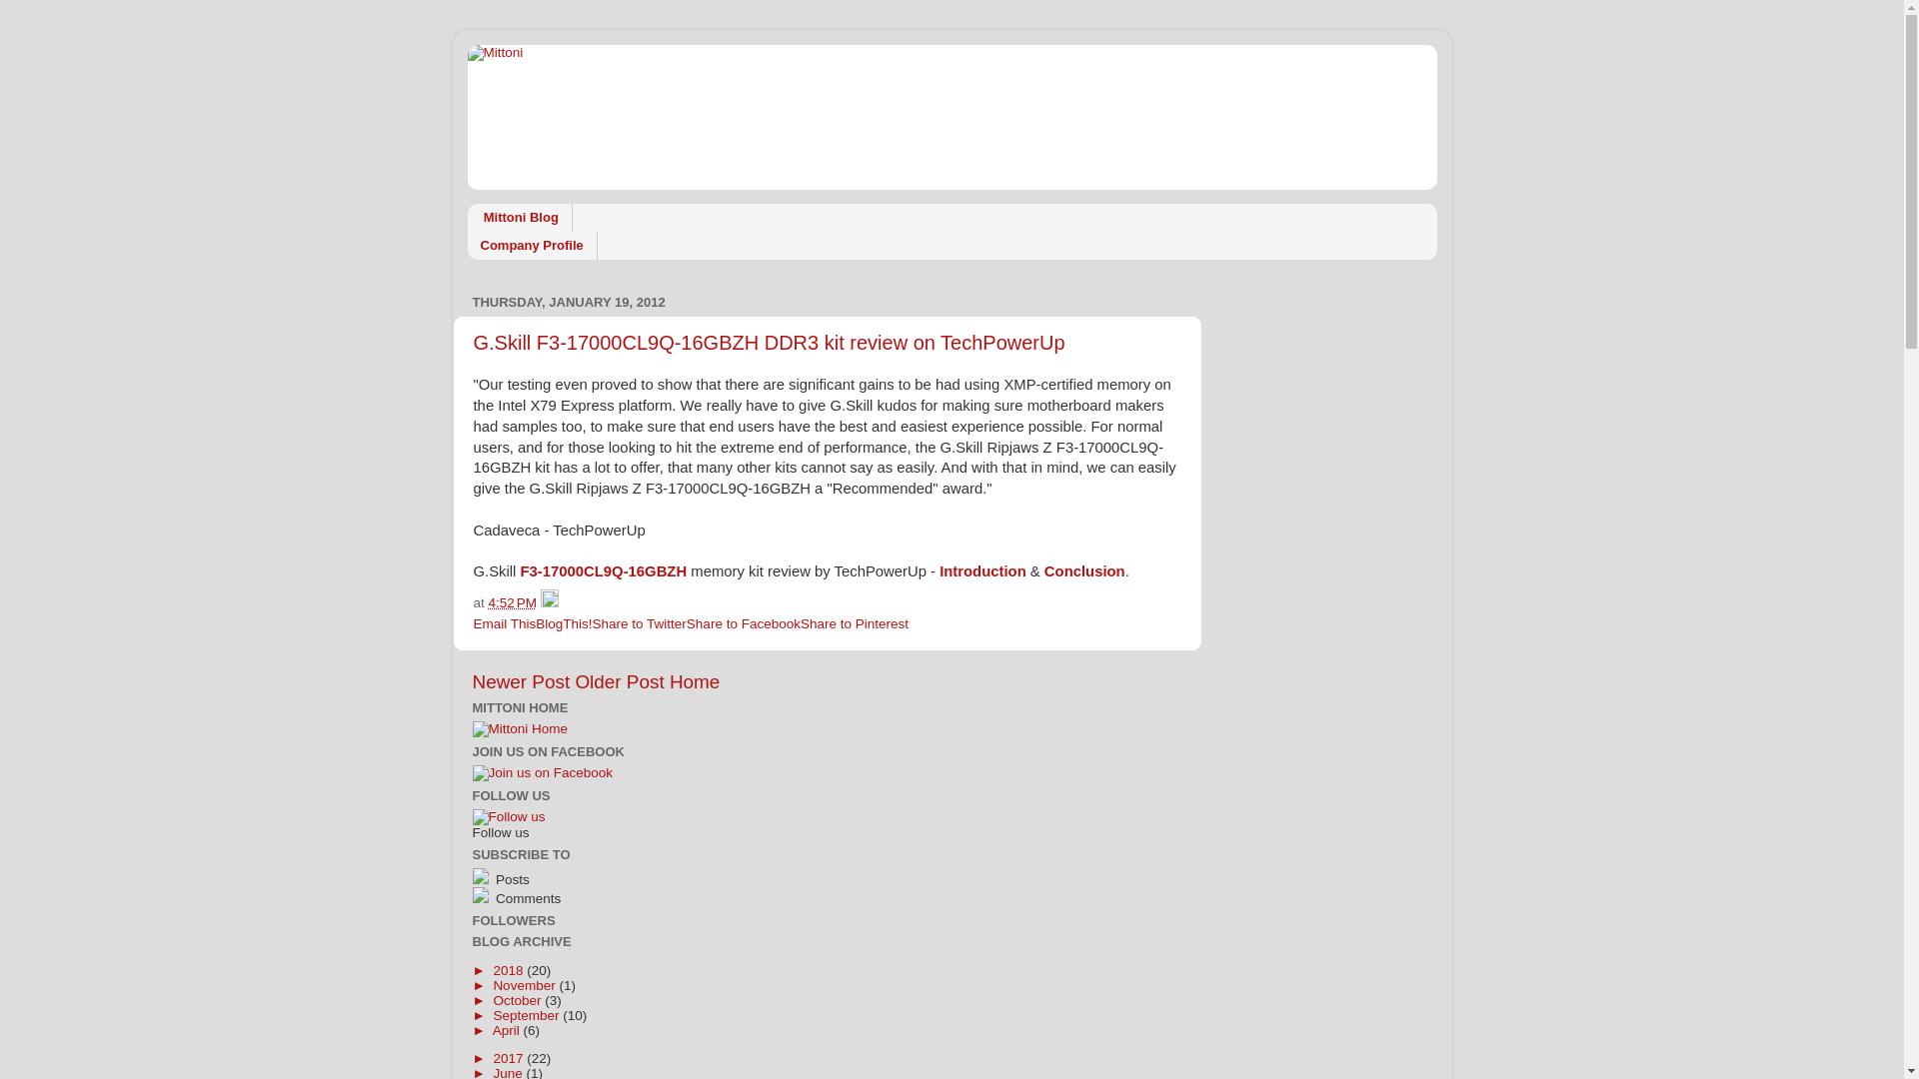 The width and height of the screenshot is (1919, 1079). Describe the element at coordinates (519, 1001) in the screenshot. I see `October` at that location.